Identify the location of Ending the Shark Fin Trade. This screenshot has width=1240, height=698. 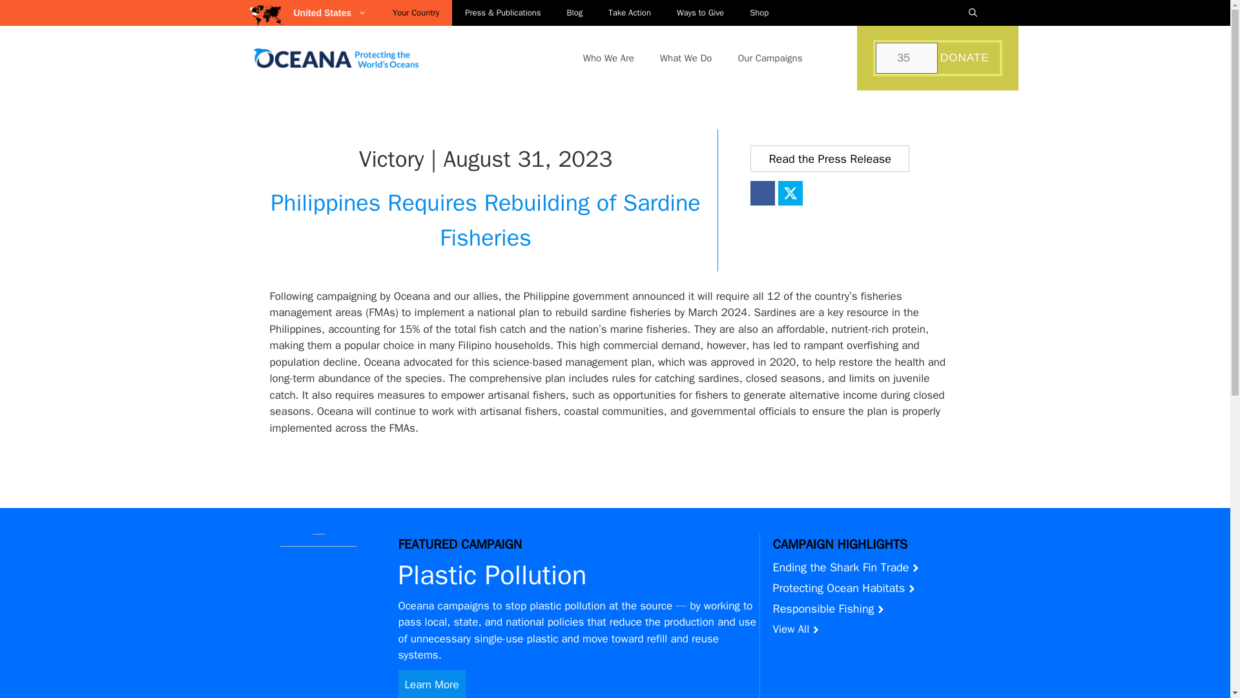
(841, 566).